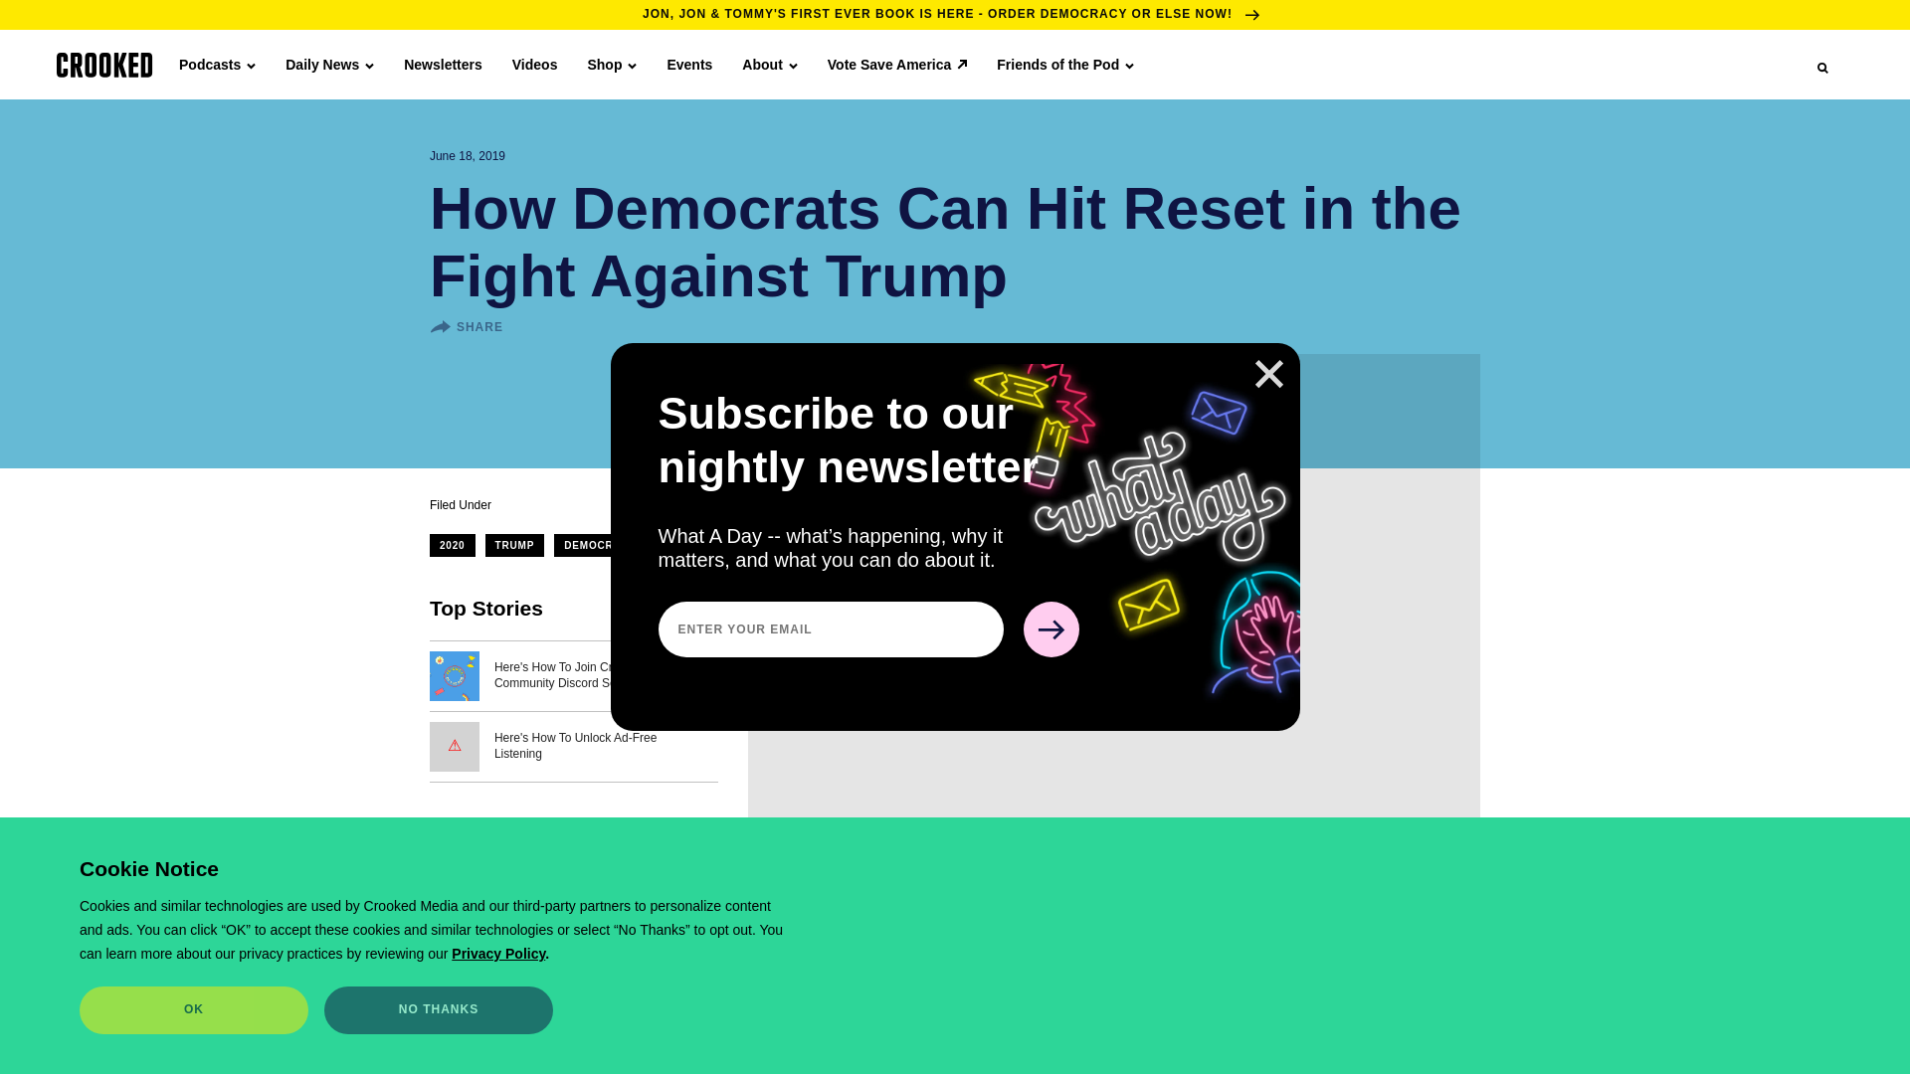 The height and width of the screenshot is (1074, 1910). Describe the element at coordinates (897, 64) in the screenshot. I see `Vote Save America` at that location.